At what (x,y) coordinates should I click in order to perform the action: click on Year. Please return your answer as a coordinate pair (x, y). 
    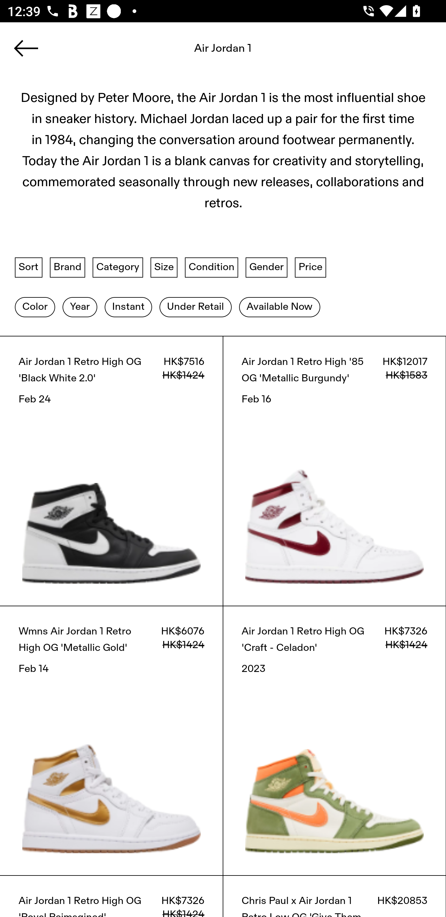
    Looking at the image, I should click on (80, 307).